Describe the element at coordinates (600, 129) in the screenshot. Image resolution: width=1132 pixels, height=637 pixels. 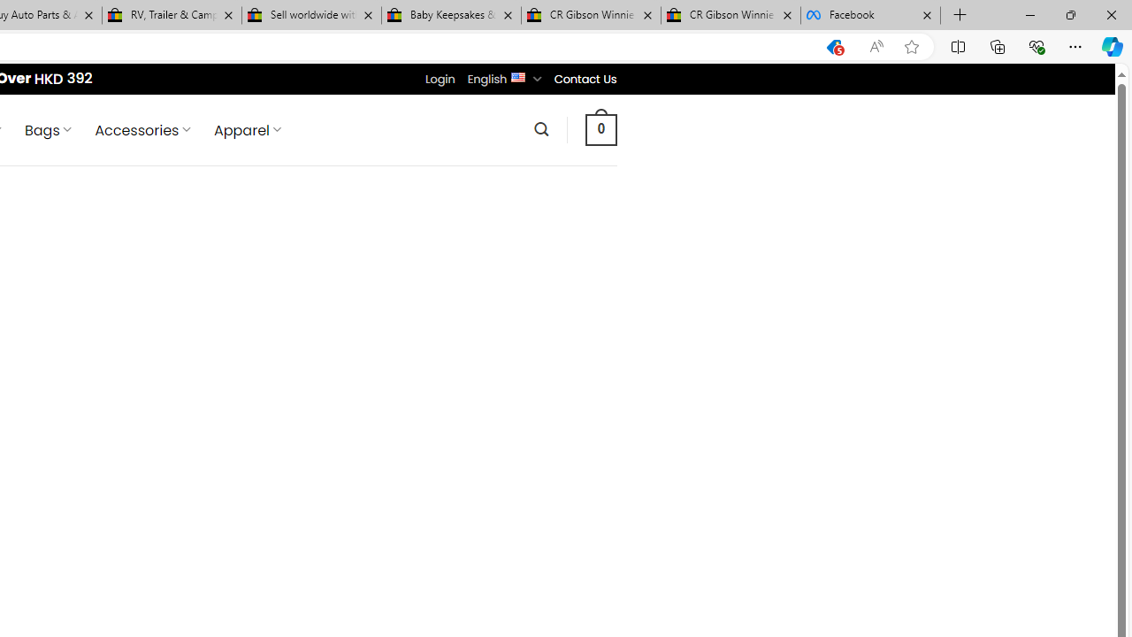
I see ` 0 ` at that location.